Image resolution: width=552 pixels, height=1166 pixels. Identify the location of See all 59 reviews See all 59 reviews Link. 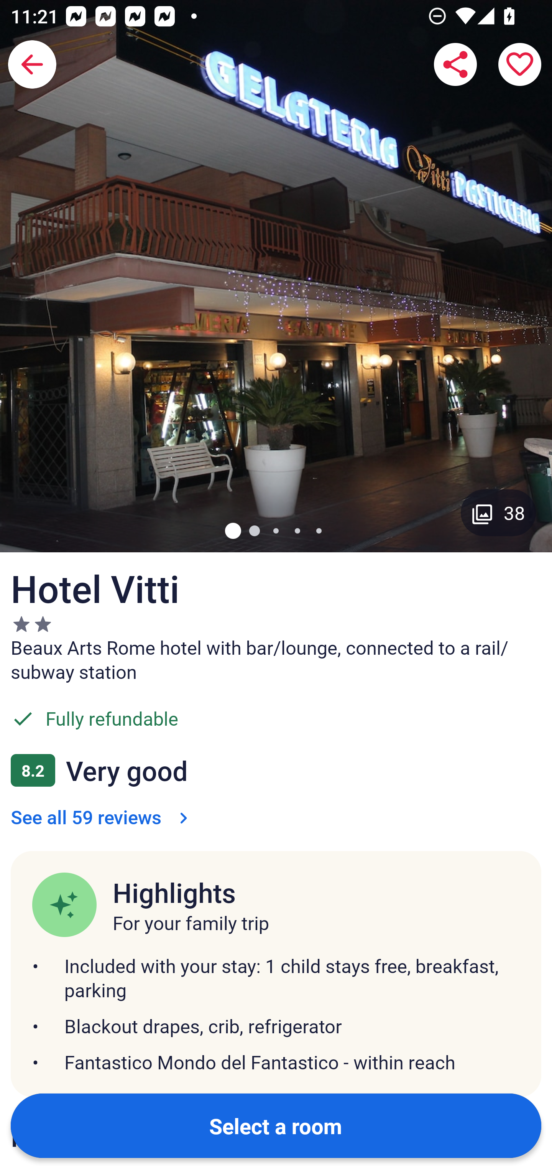
(102, 817).